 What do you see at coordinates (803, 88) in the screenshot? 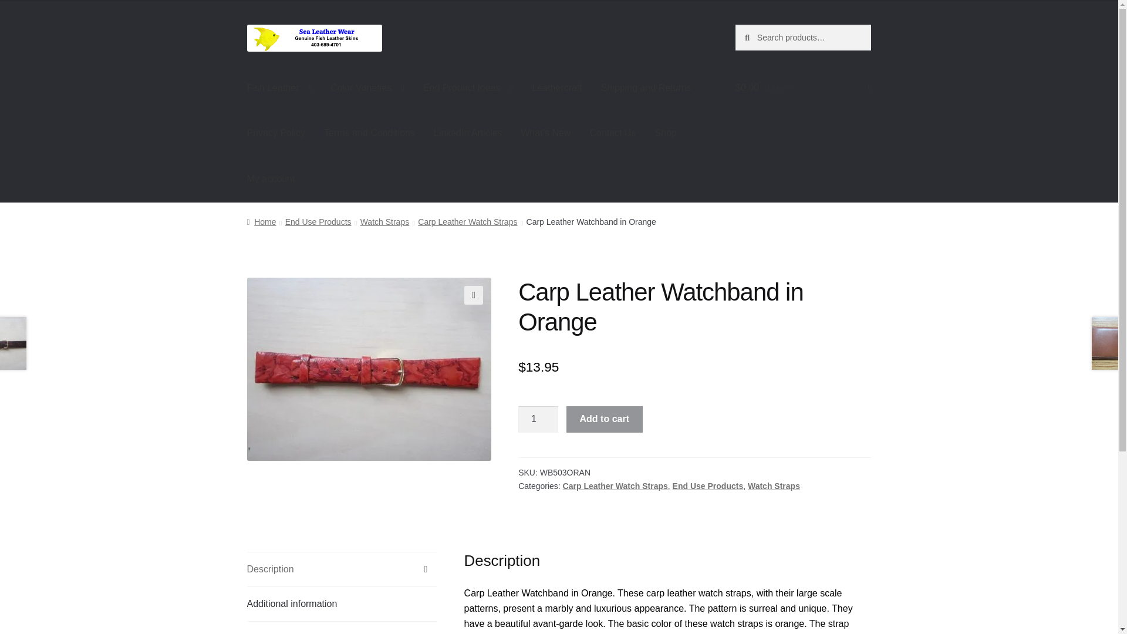
I see `View your shopping cart` at bounding box center [803, 88].